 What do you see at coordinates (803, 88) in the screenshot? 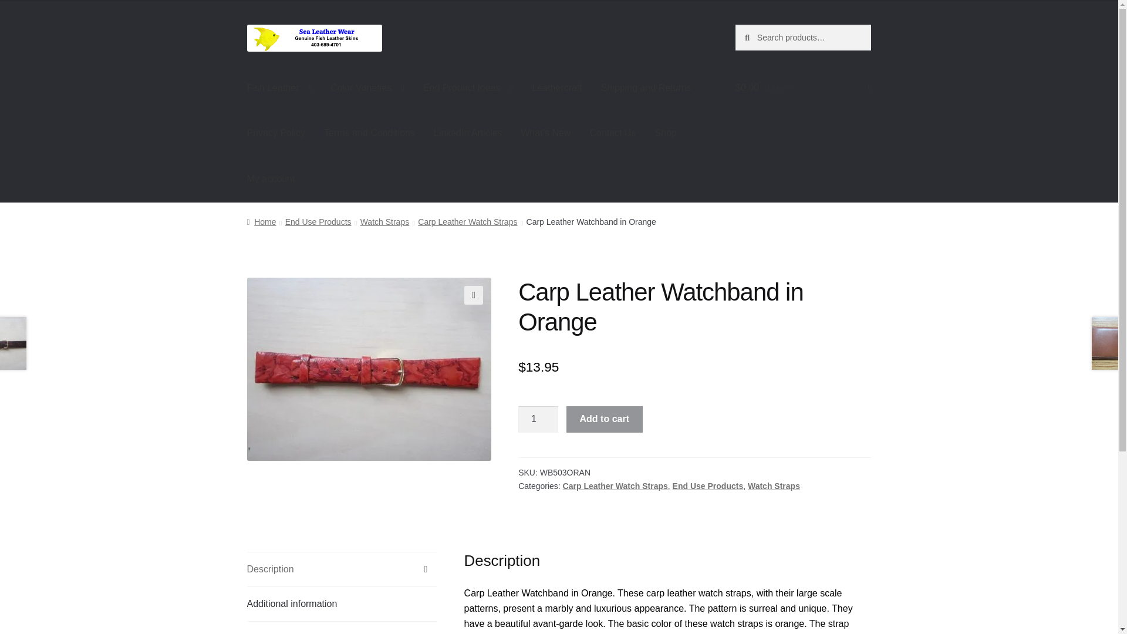
I see `View your shopping cart` at bounding box center [803, 88].